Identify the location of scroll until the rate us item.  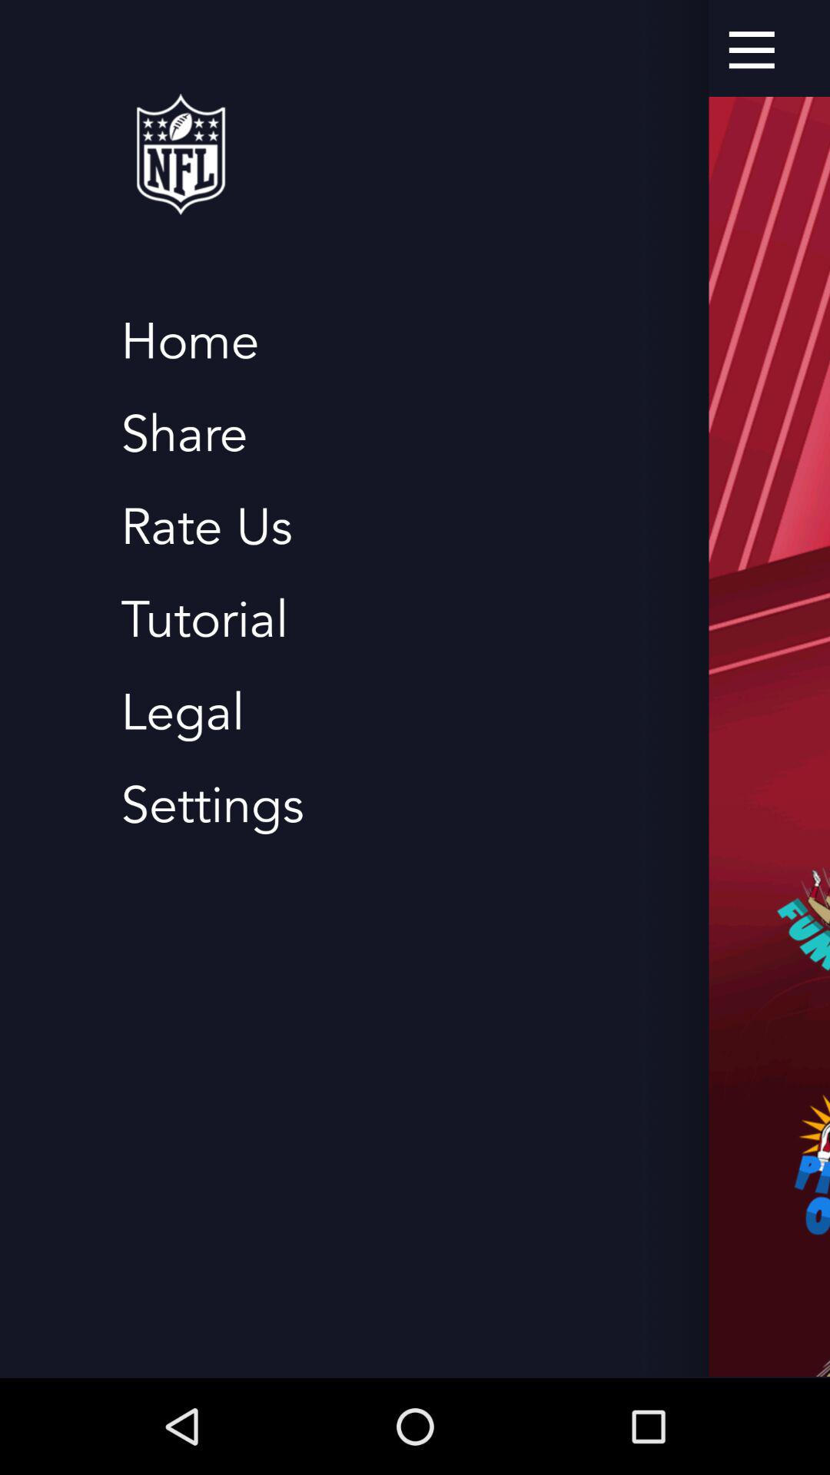
(206, 527).